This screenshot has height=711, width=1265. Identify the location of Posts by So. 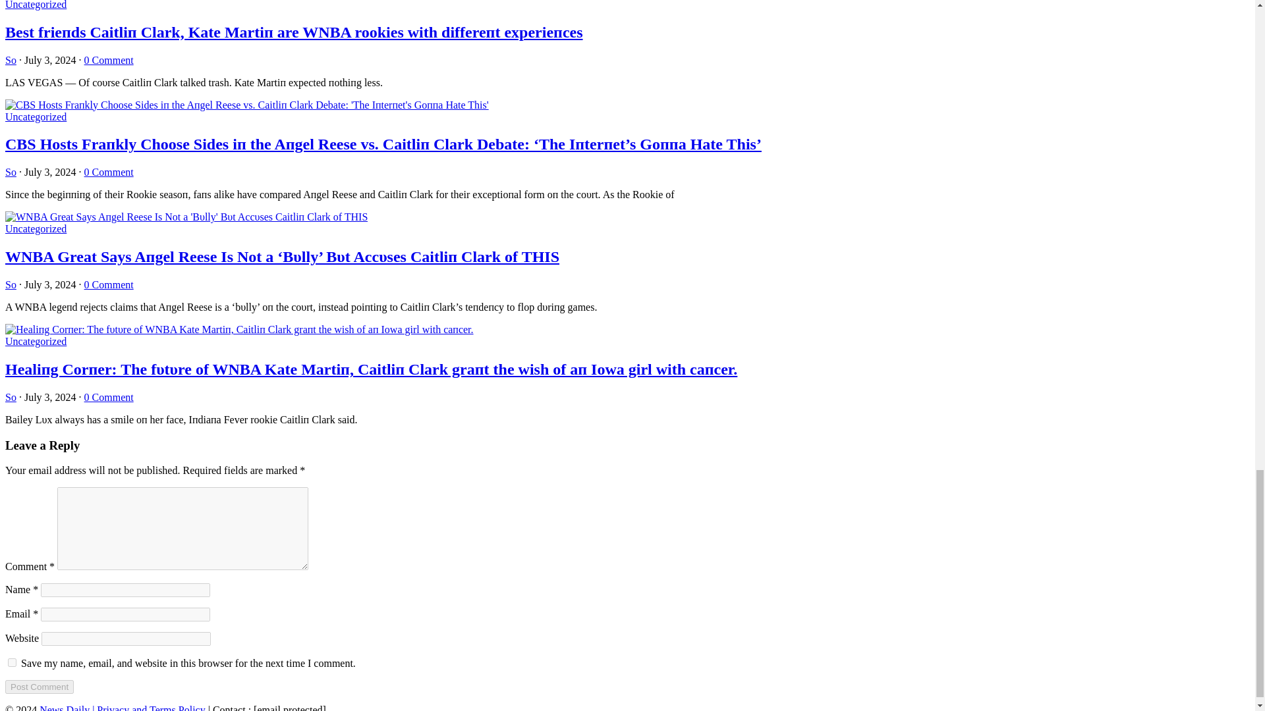
(11, 398).